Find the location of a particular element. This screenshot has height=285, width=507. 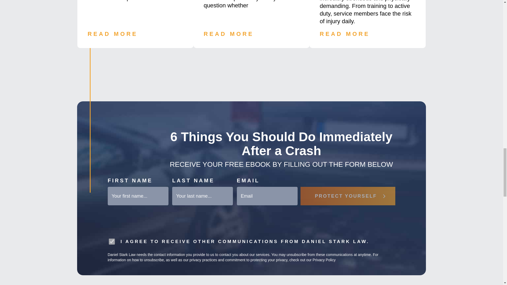

PROTECT YOURSELF is located at coordinates (348, 196).